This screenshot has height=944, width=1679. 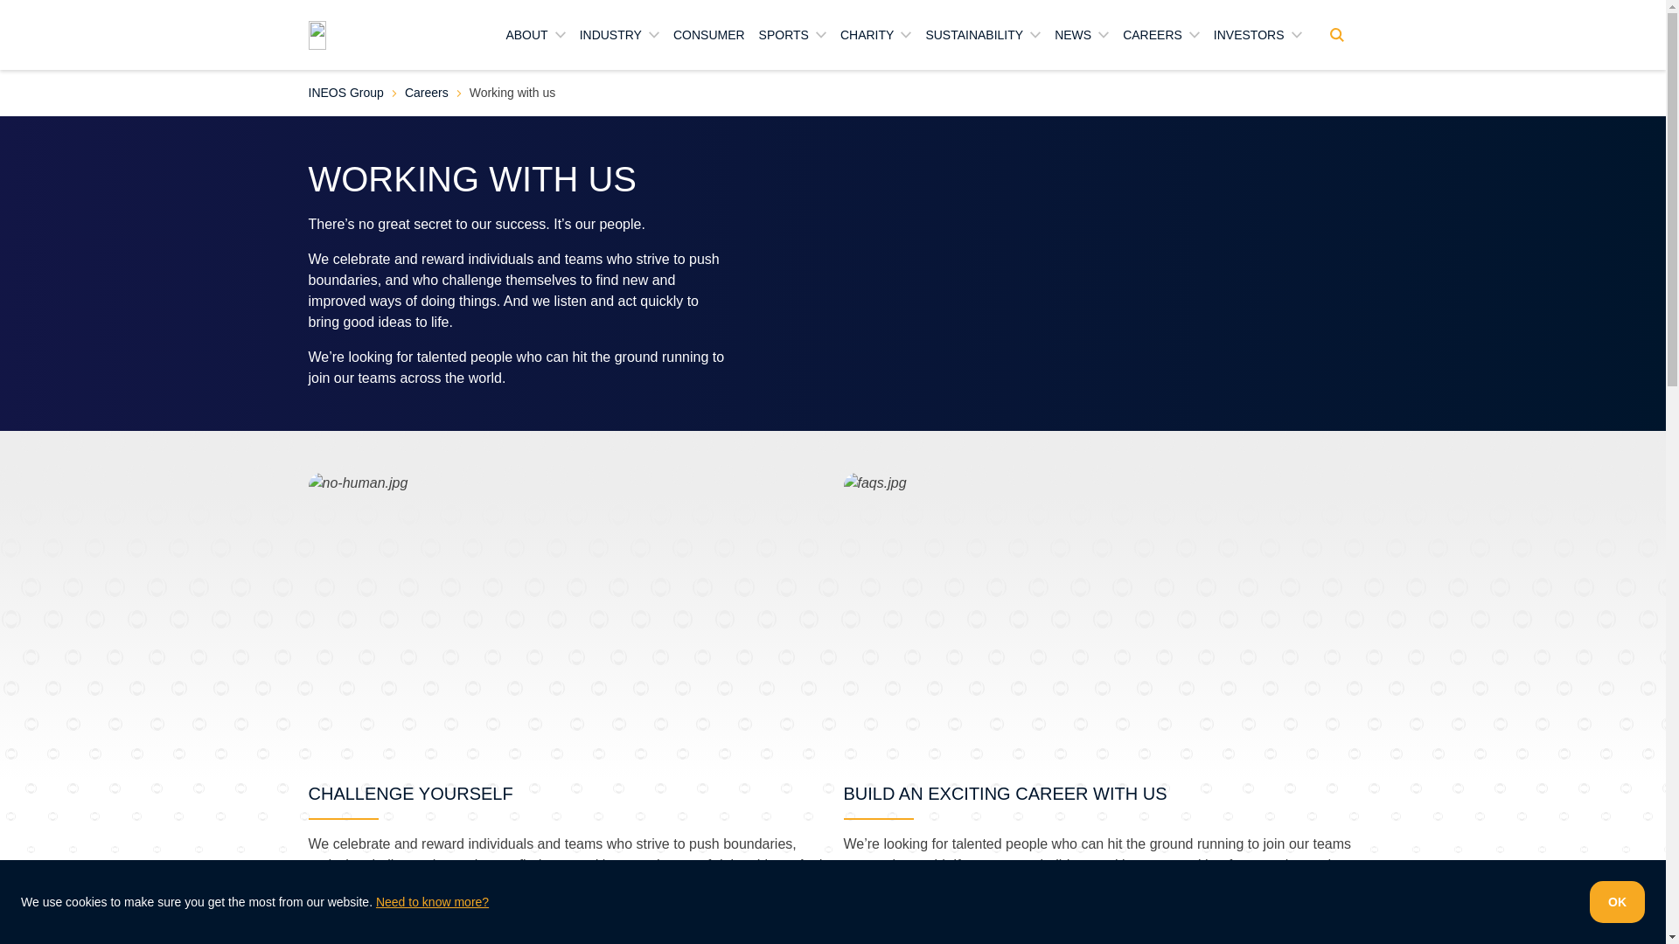 What do you see at coordinates (619, 35) in the screenshot?
I see `INDUSTRY` at bounding box center [619, 35].